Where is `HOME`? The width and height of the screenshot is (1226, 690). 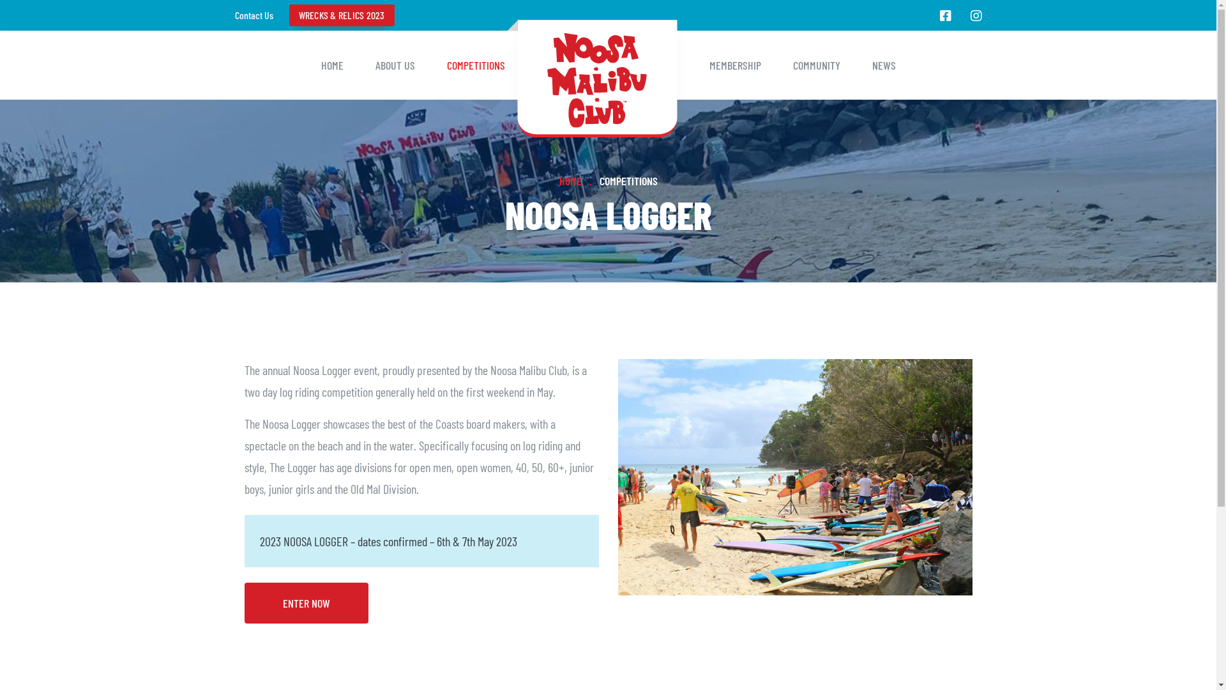 HOME is located at coordinates (332, 65).